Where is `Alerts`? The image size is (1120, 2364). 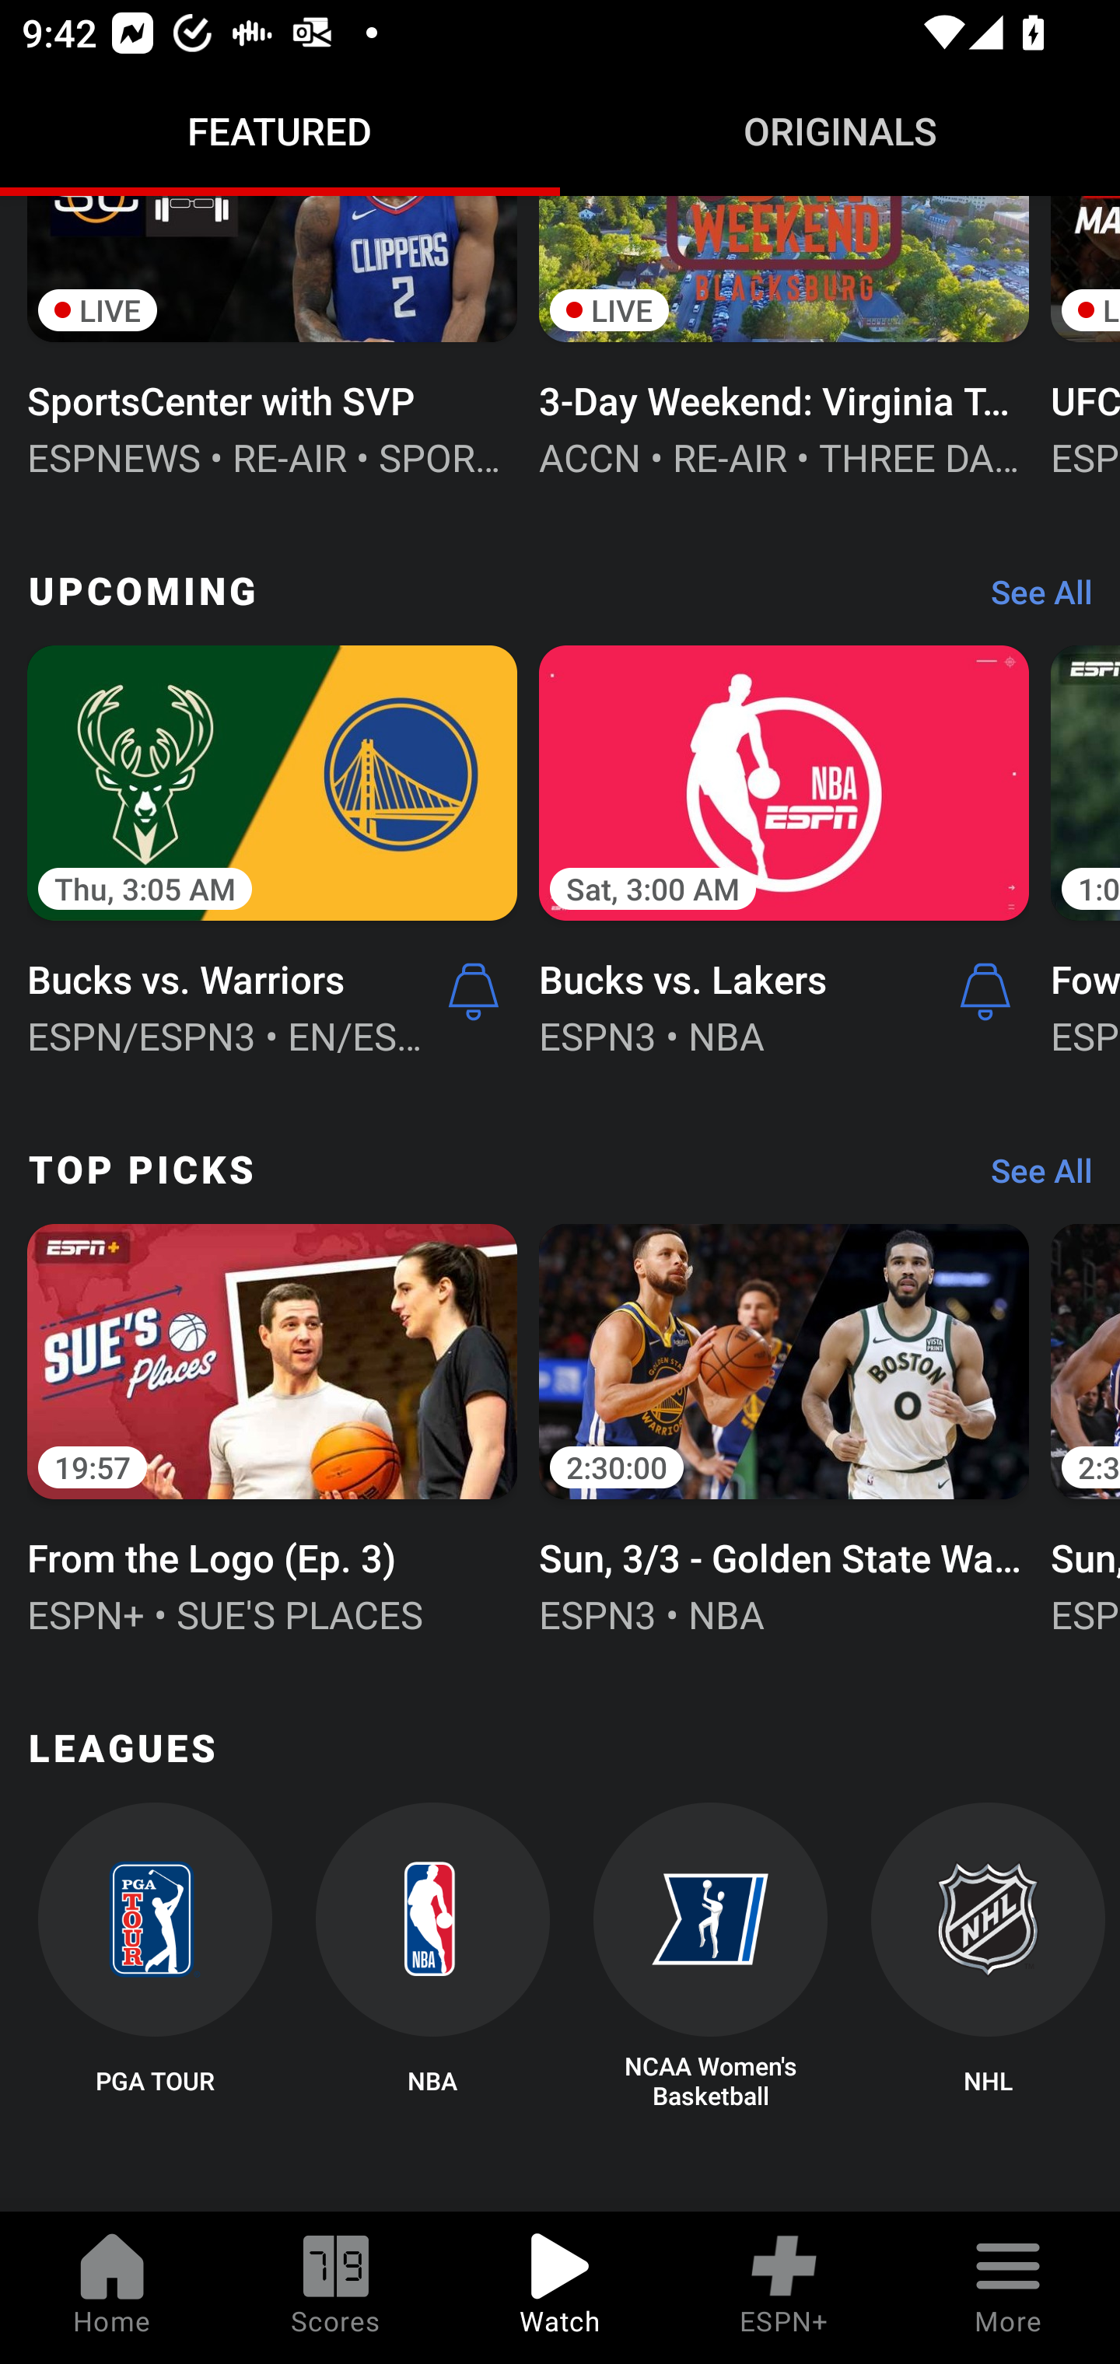
Alerts is located at coordinates (473, 991).